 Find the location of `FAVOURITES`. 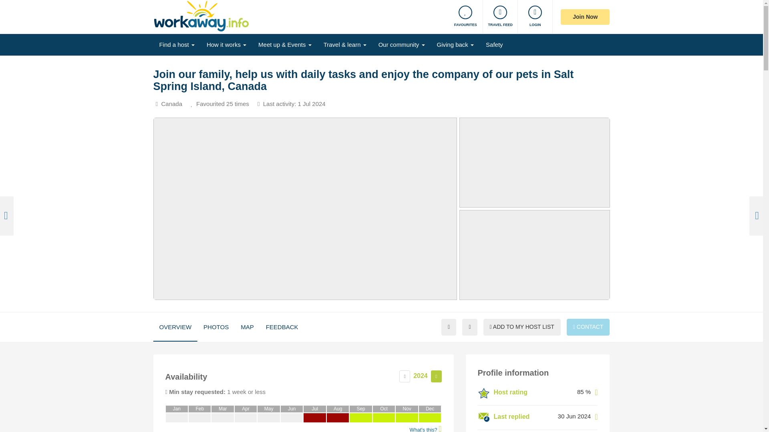

FAVOURITES is located at coordinates (465, 17).